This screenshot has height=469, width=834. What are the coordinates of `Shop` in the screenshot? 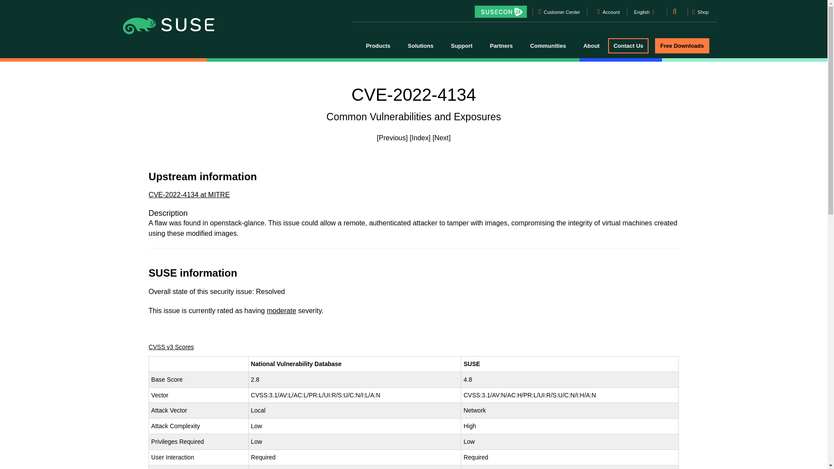 It's located at (700, 15).